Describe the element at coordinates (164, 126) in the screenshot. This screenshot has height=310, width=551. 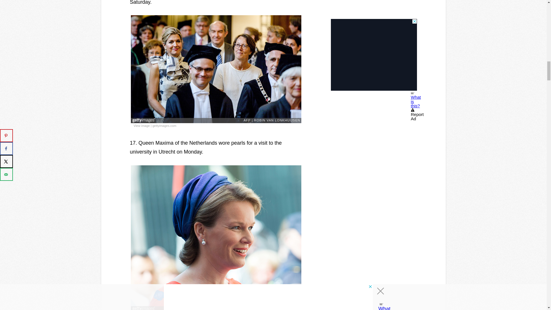
I see `gettyimages.com` at that location.